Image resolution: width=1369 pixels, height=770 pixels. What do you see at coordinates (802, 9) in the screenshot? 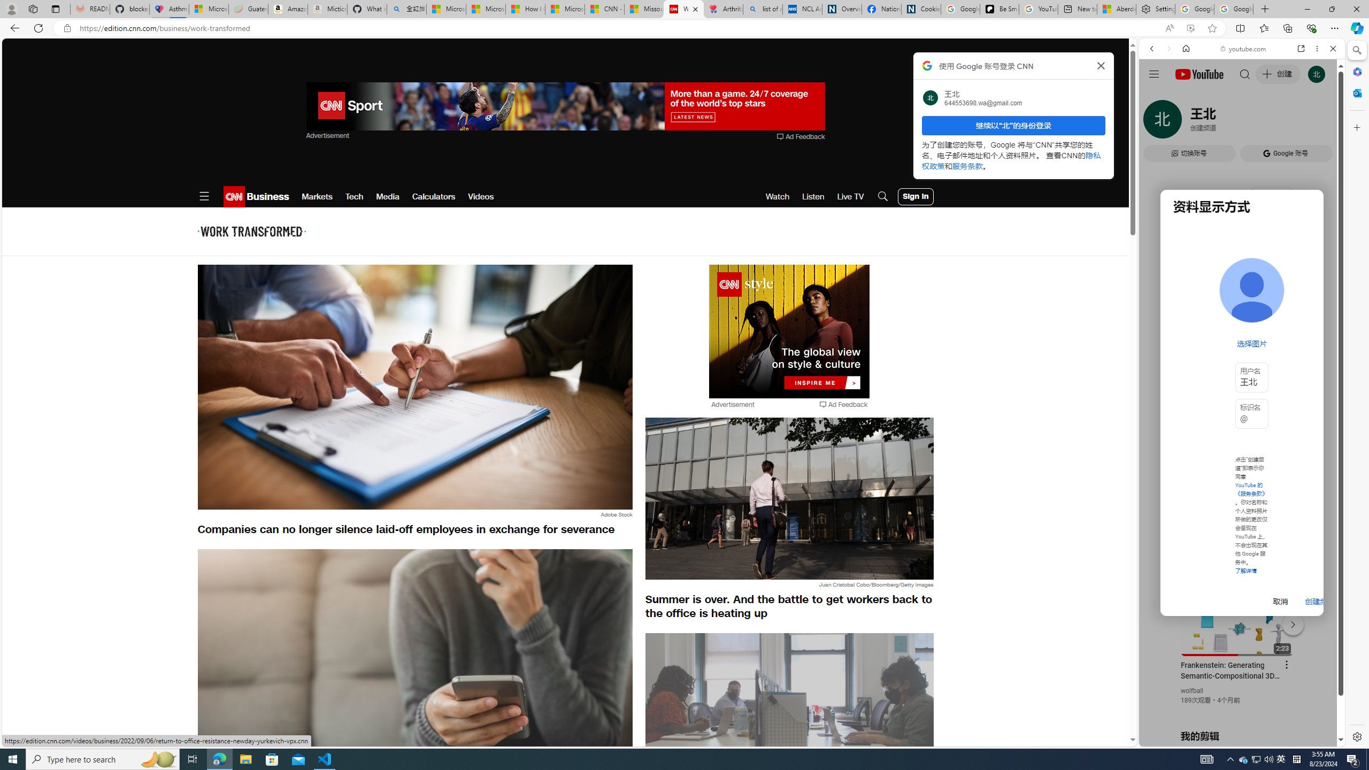
I see `NCL Adult Asthma Inhaler Choice Guideline` at bounding box center [802, 9].